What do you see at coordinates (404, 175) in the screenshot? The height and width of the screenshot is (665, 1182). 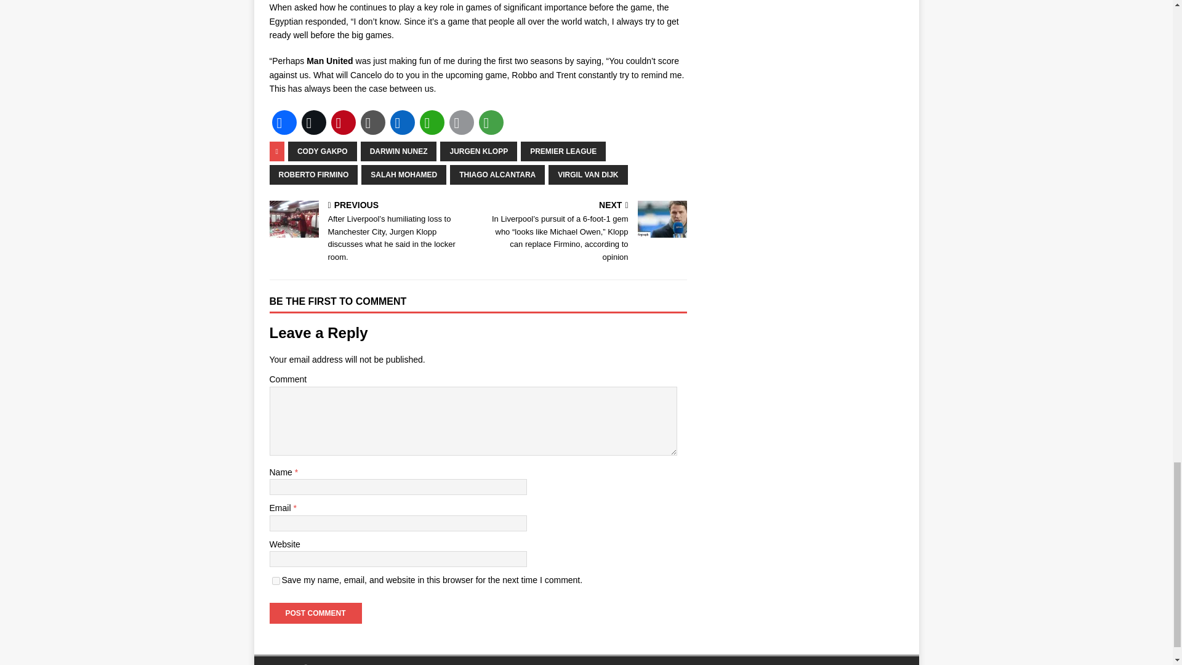 I see `SALAH MOHAMED` at bounding box center [404, 175].